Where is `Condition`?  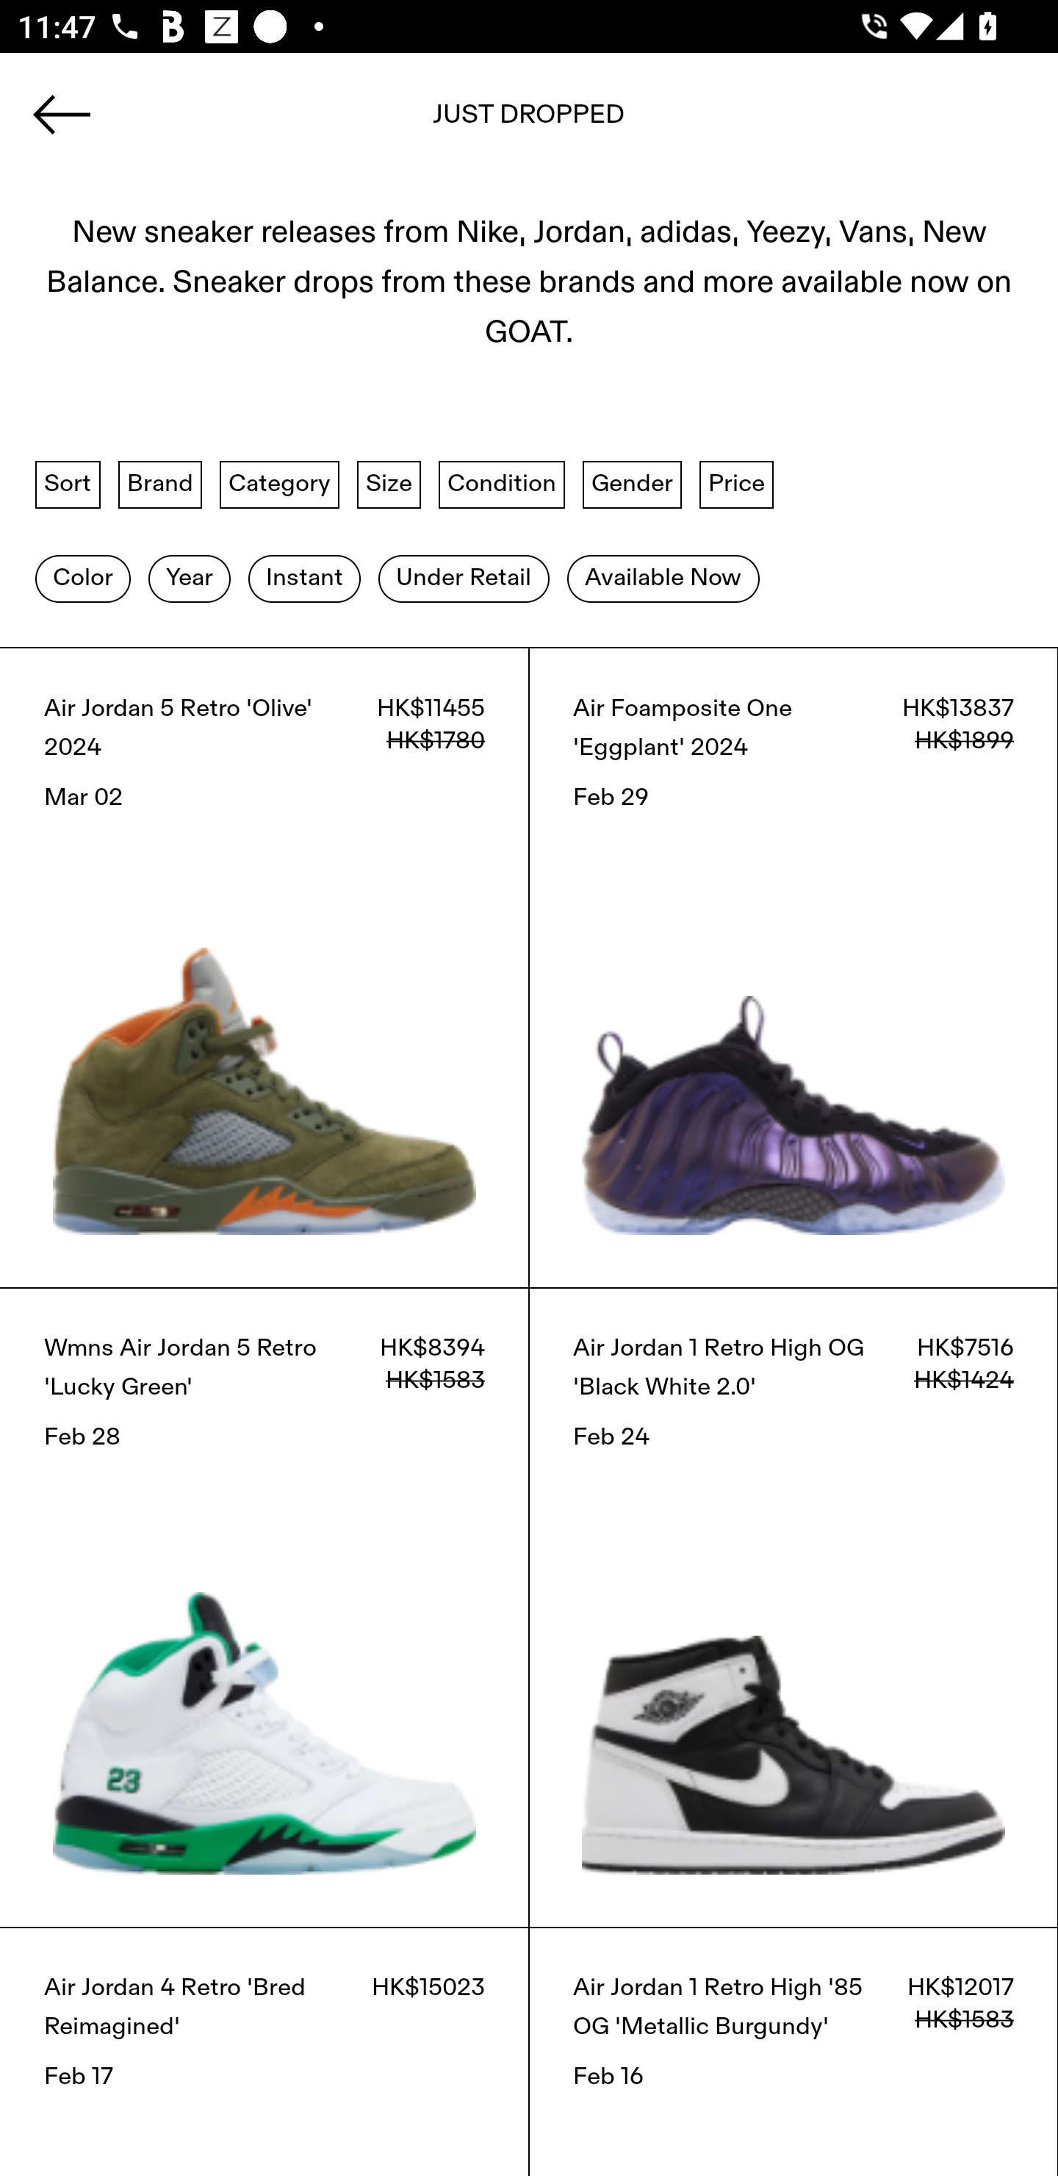
Condition is located at coordinates (501, 484).